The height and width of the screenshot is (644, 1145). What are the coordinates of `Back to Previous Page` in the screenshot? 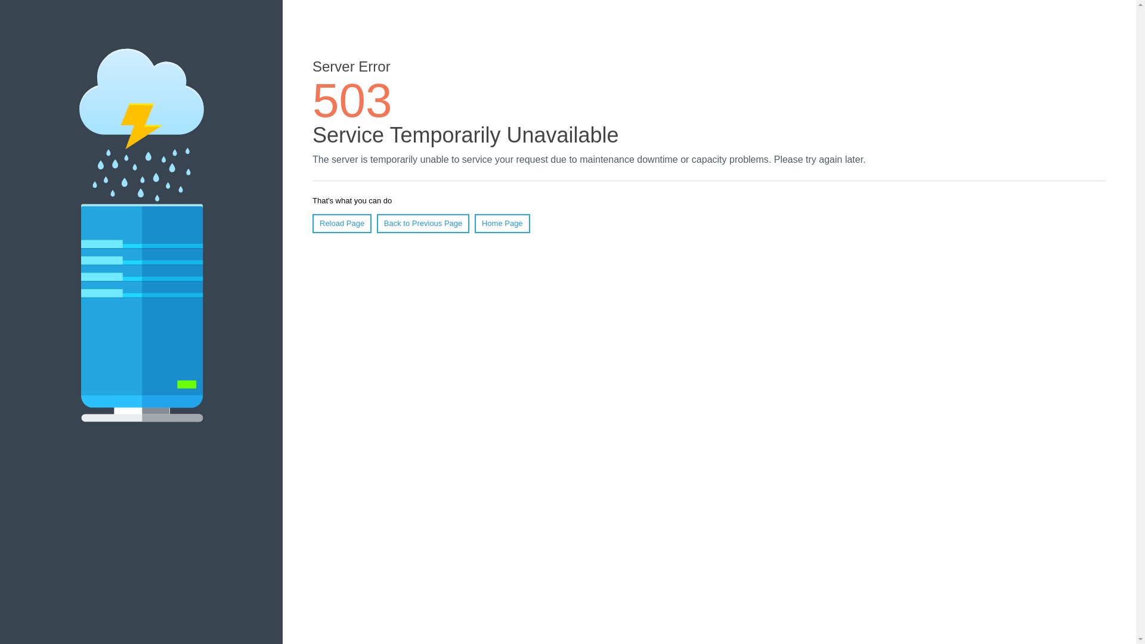 It's located at (423, 223).